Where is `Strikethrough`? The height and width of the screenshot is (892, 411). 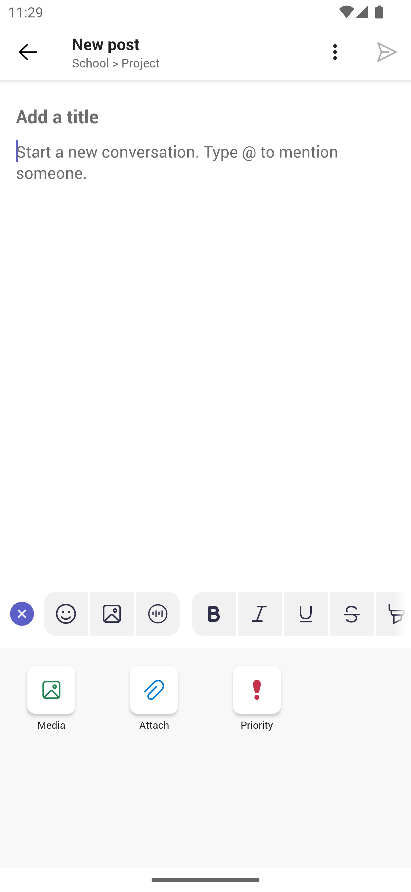
Strikethrough is located at coordinates (351, 614).